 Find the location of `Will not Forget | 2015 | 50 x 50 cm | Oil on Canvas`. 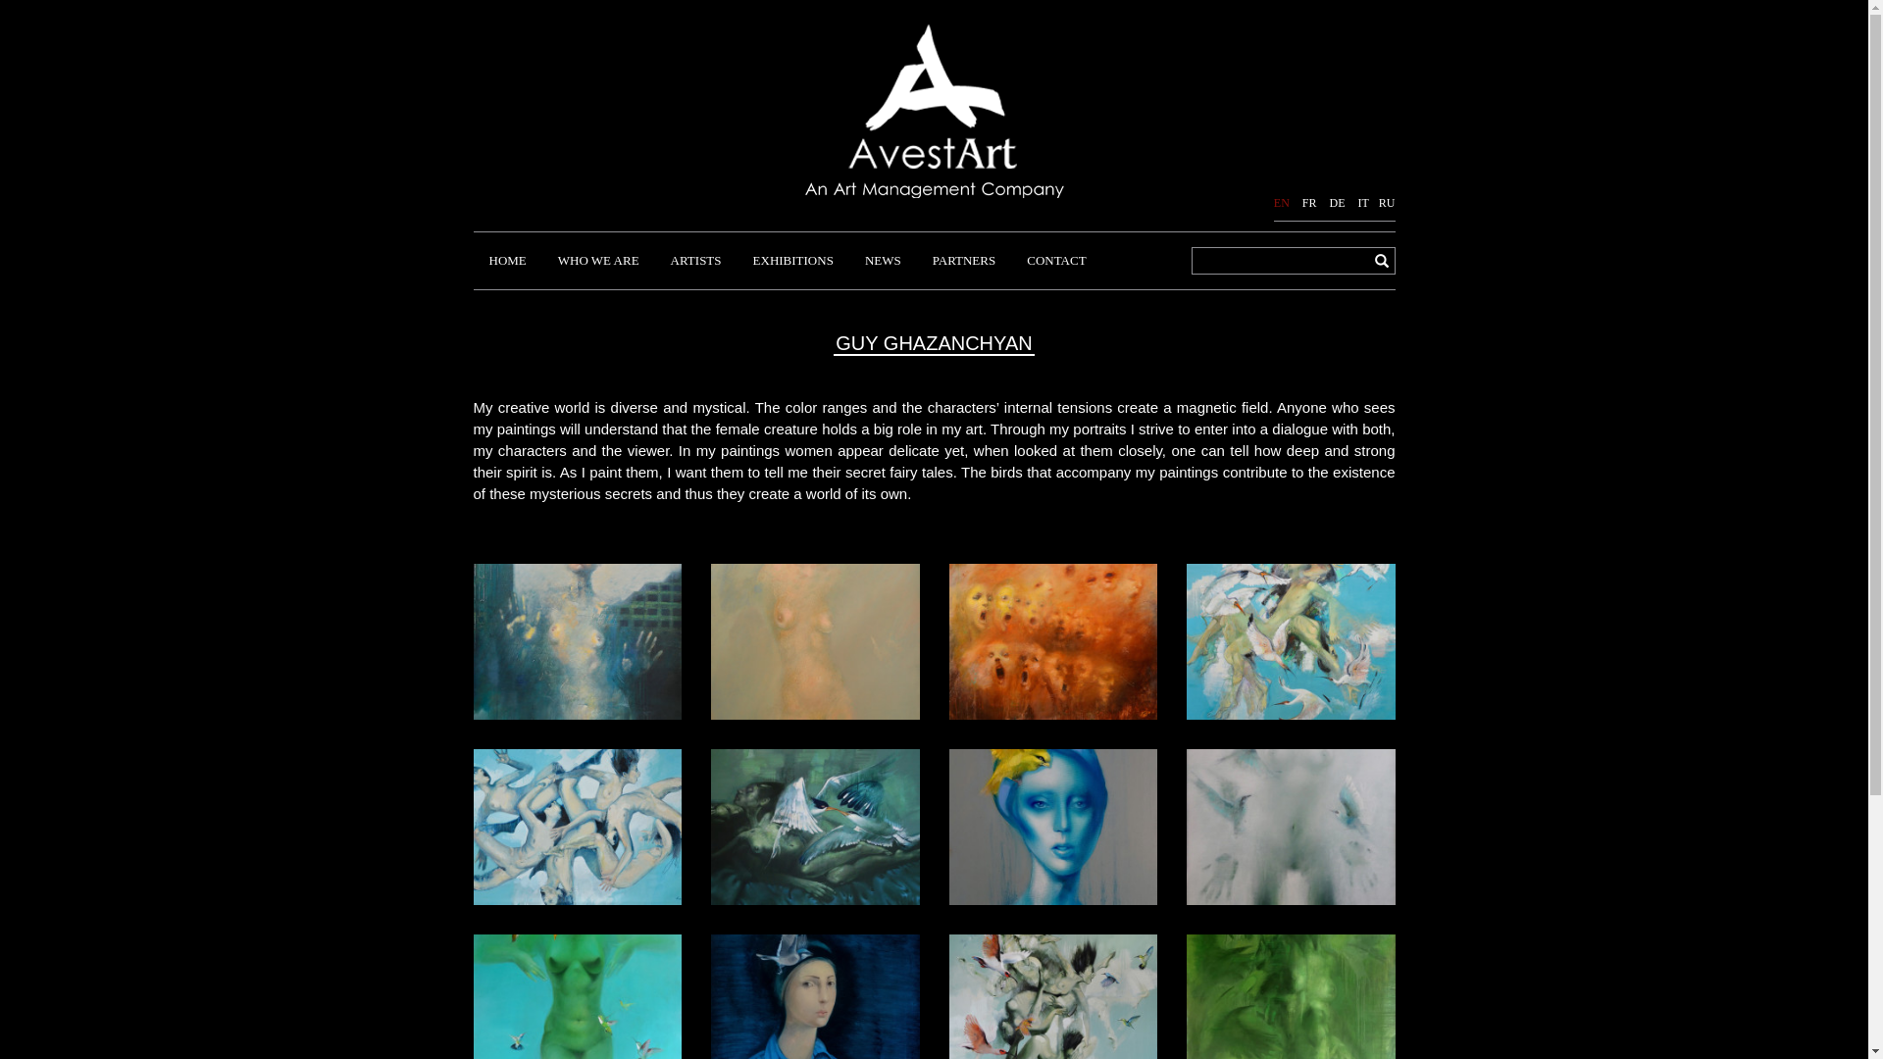

Will not Forget | 2015 | 50 x 50 cm | Oil on Canvas is located at coordinates (816, 1012).